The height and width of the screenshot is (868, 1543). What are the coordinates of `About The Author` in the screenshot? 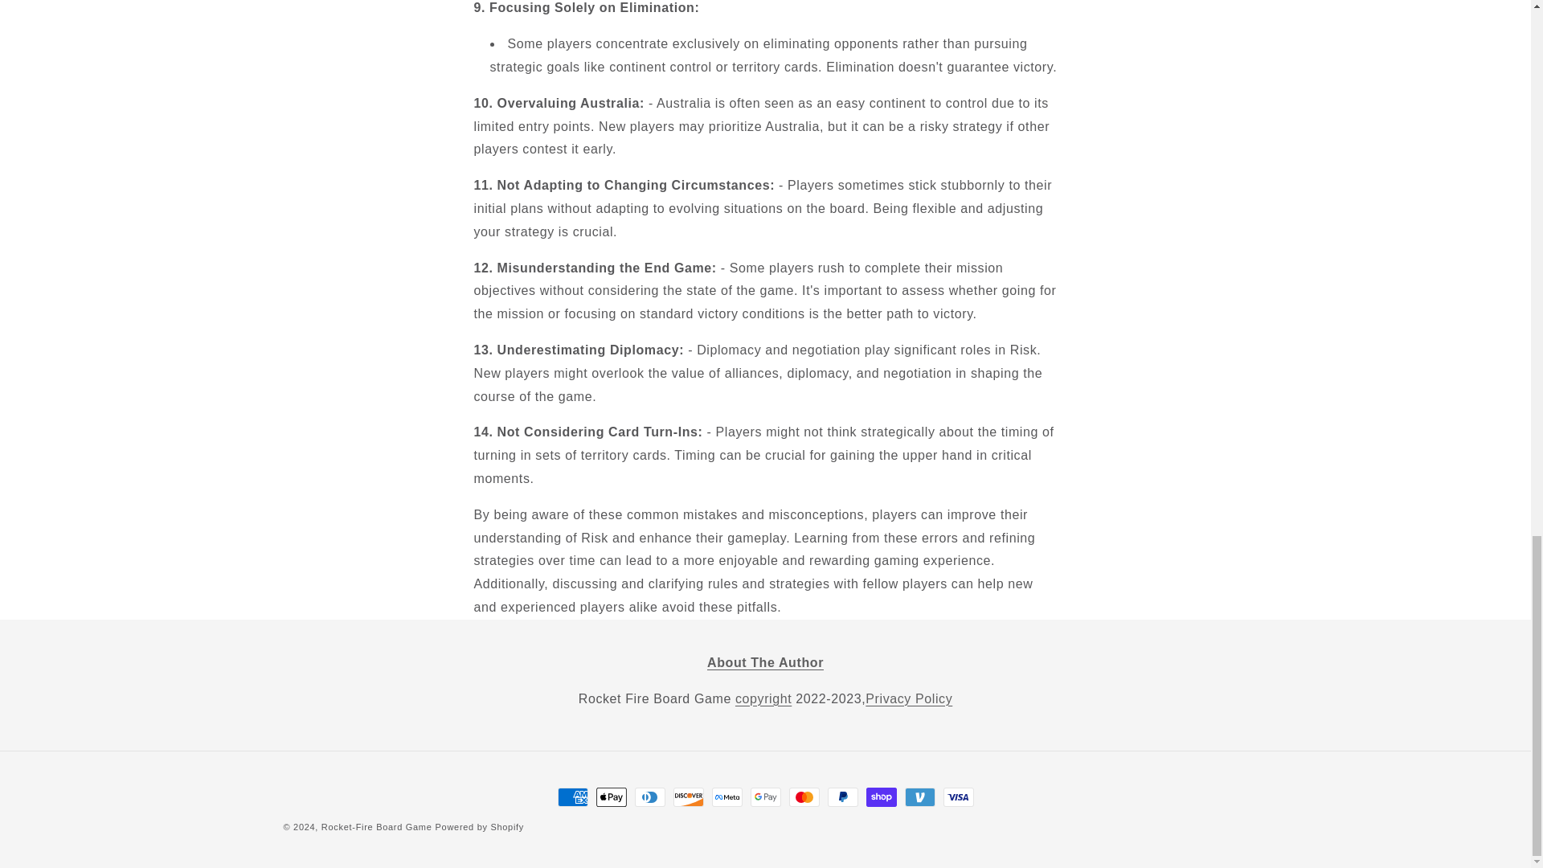 It's located at (765, 662).